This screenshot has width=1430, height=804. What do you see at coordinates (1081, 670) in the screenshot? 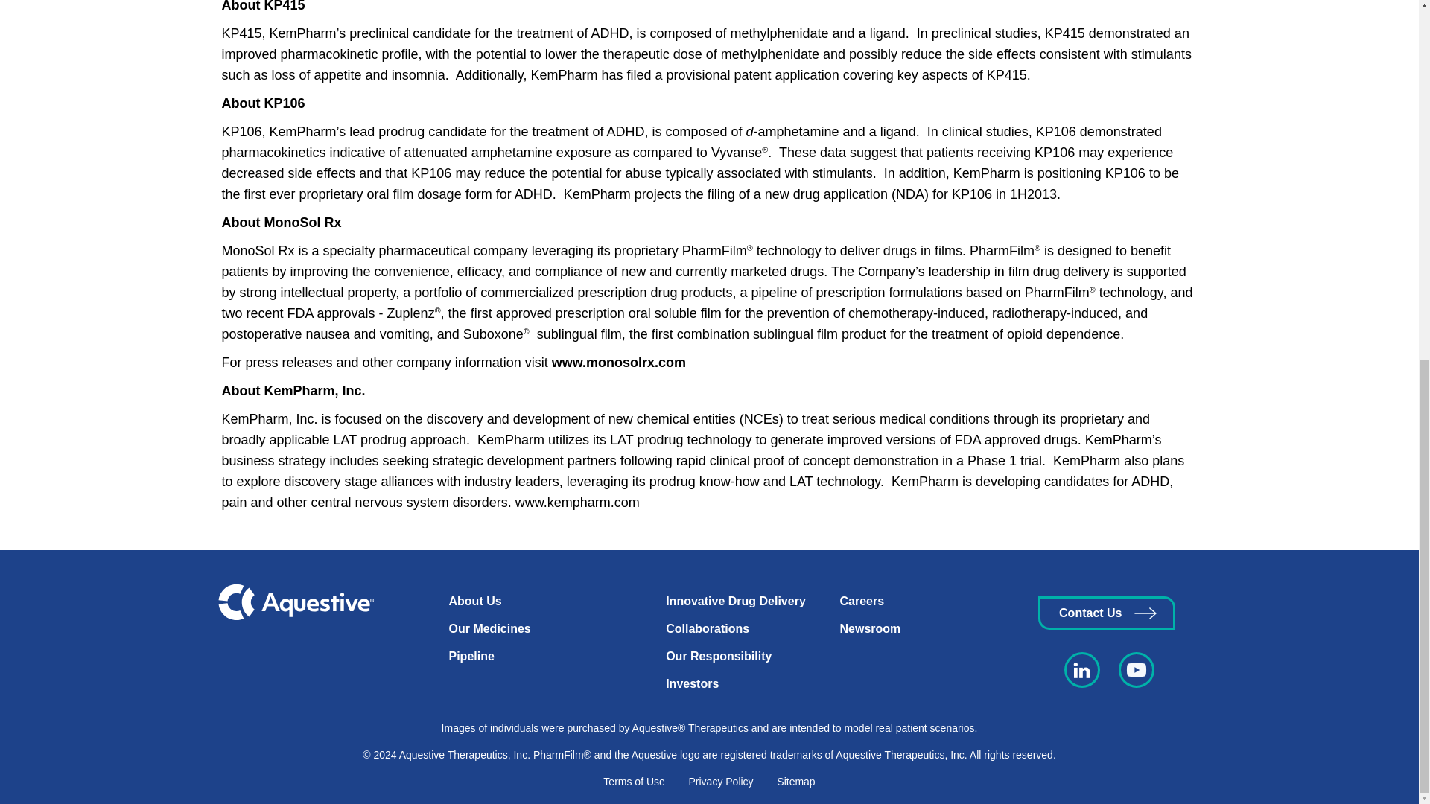
I see `Visit Aquestive on LinkedIn` at bounding box center [1081, 670].